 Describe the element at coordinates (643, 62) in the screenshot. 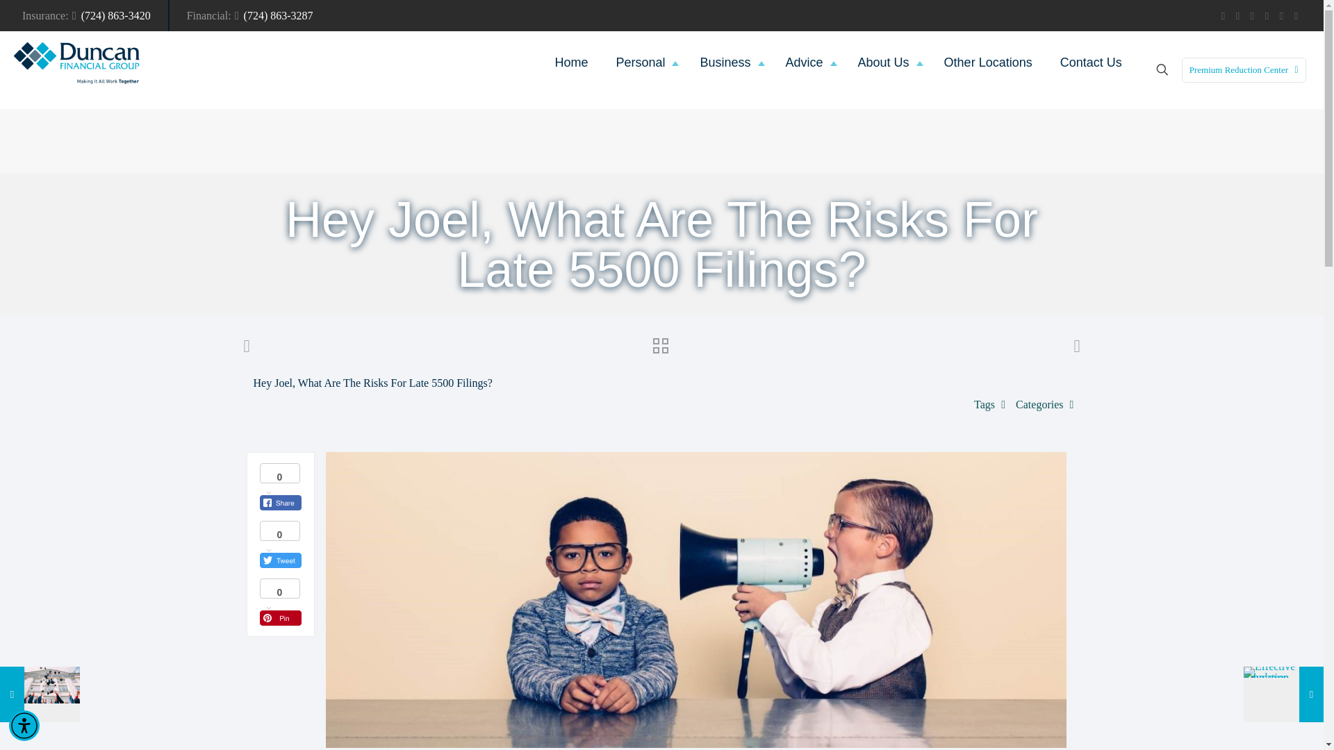

I see `Personal` at that location.